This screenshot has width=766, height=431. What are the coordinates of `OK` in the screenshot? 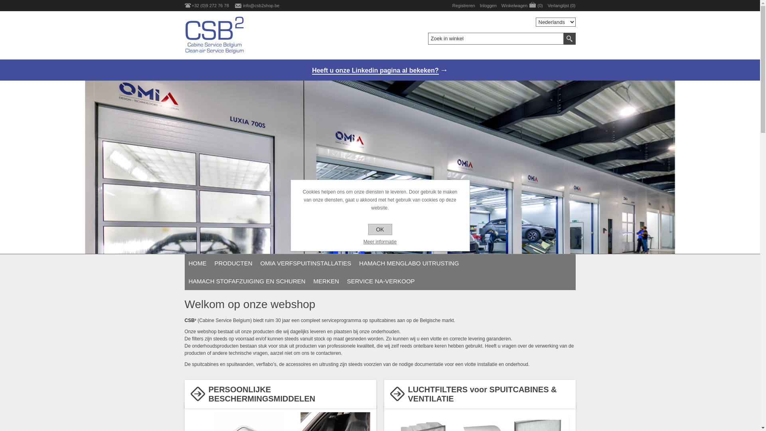 It's located at (380, 229).